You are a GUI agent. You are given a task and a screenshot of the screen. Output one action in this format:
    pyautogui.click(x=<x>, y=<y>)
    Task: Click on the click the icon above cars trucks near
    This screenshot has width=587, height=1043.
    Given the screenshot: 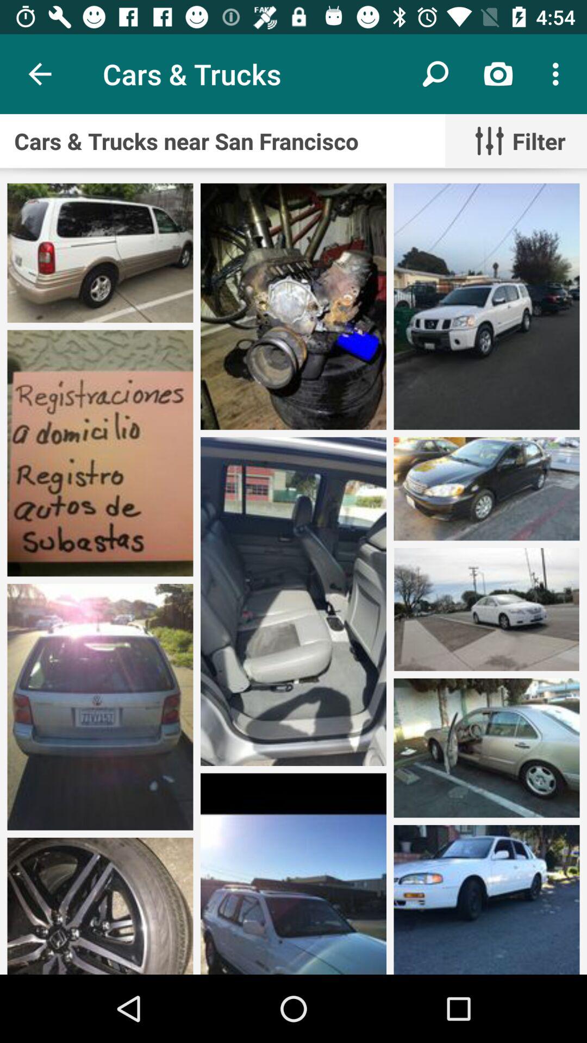 What is the action you would take?
    pyautogui.click(x=559, y=74)
    